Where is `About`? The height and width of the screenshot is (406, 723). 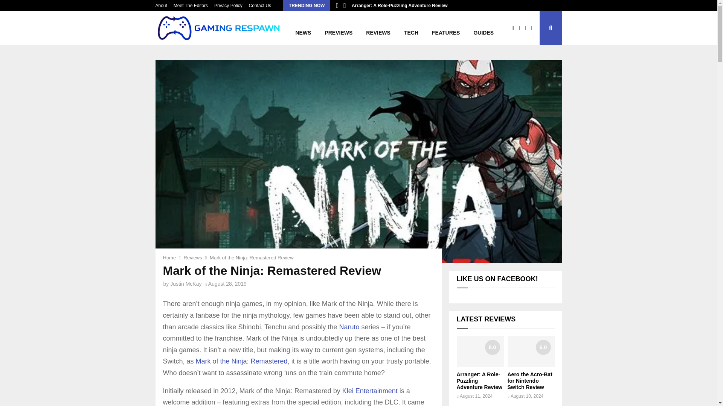
About is located at coordinates (161, 6).